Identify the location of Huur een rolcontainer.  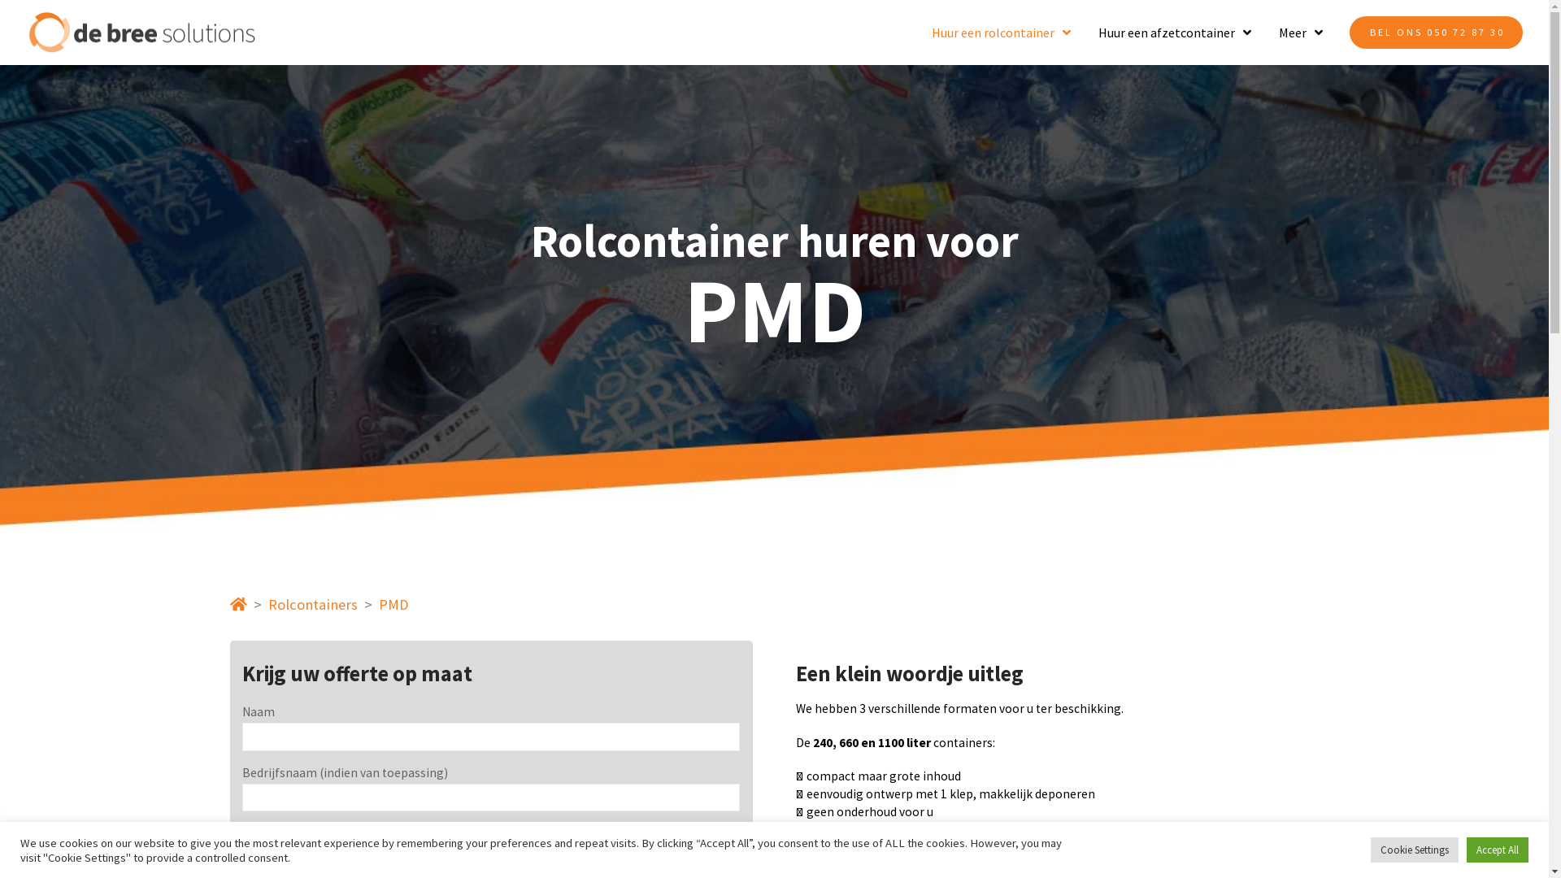
(1002, 33).